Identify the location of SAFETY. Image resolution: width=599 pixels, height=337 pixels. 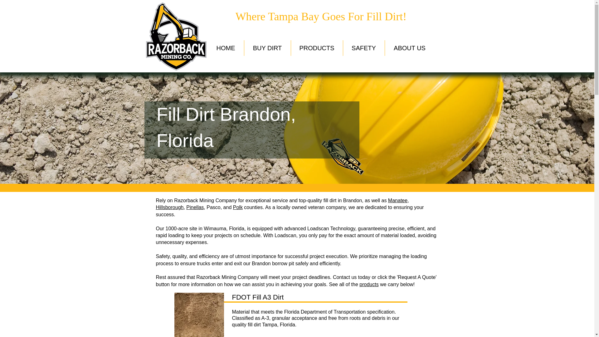
(364, 48).